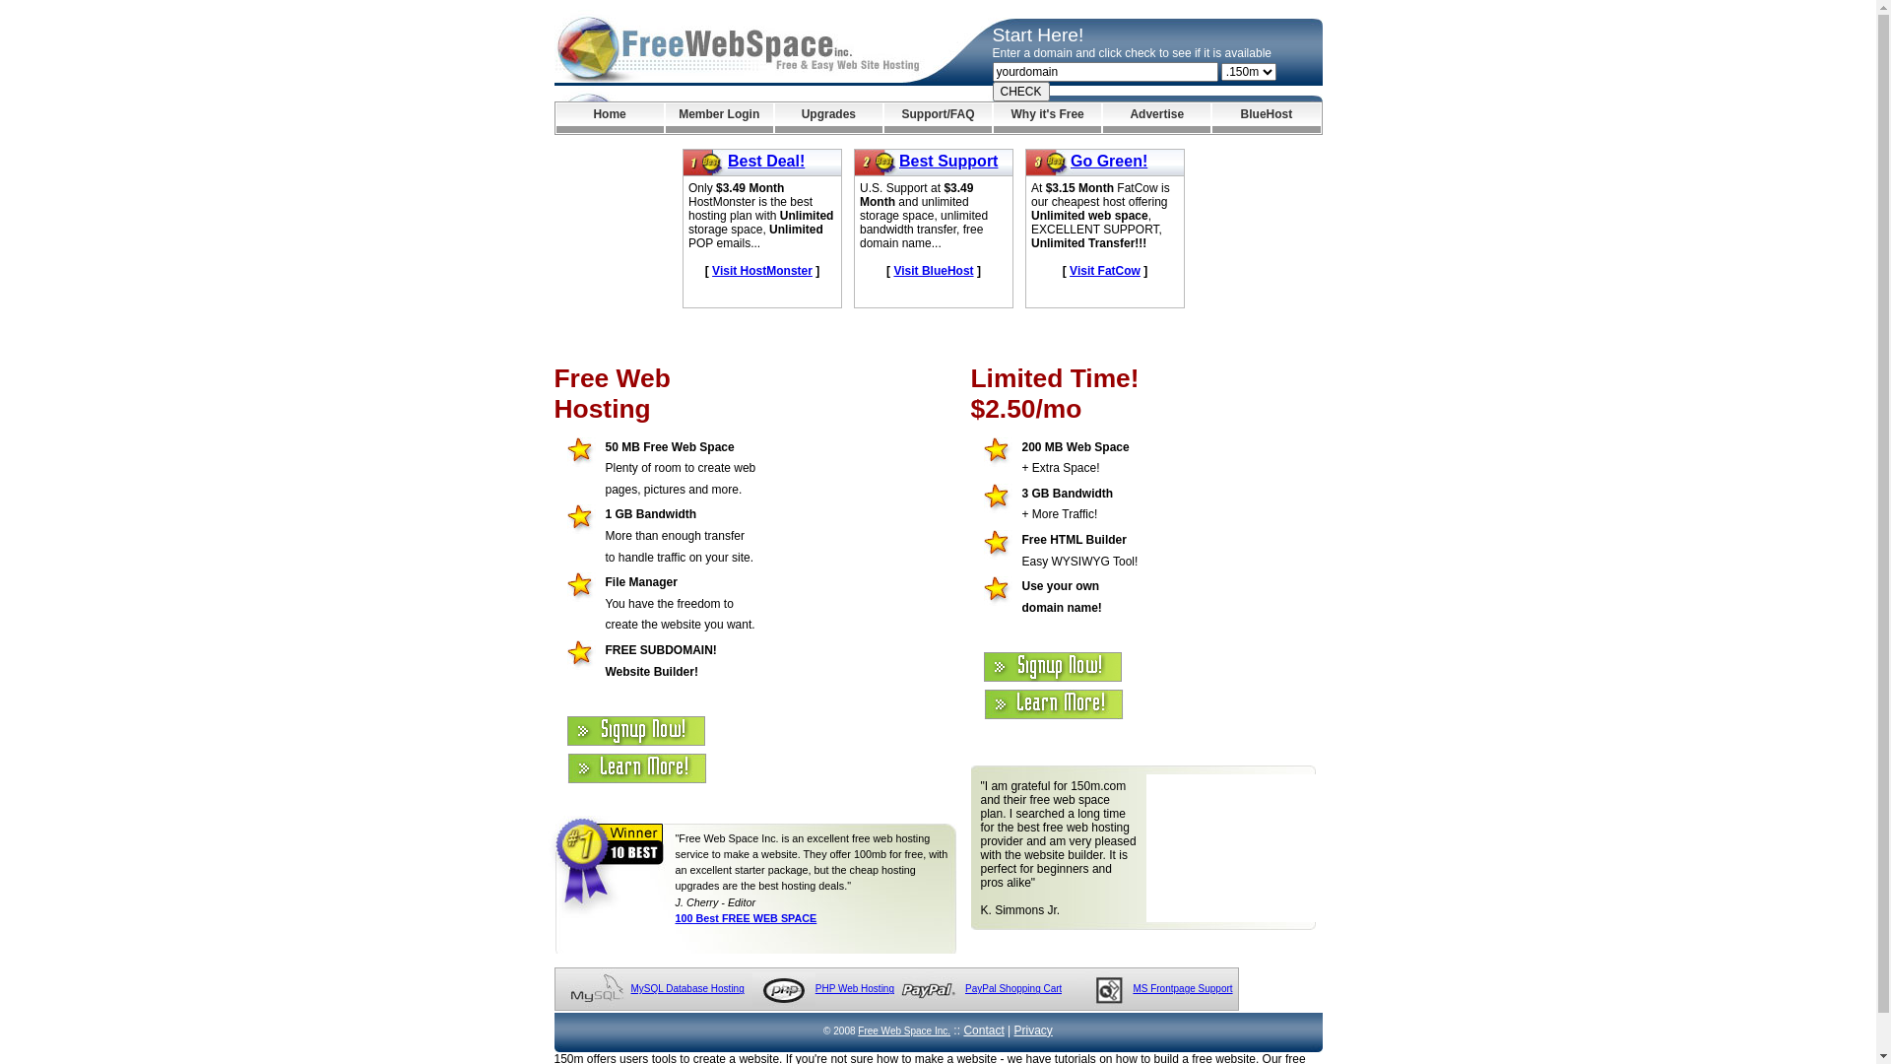  I want to click on Privacy, so click(1034, 1031).